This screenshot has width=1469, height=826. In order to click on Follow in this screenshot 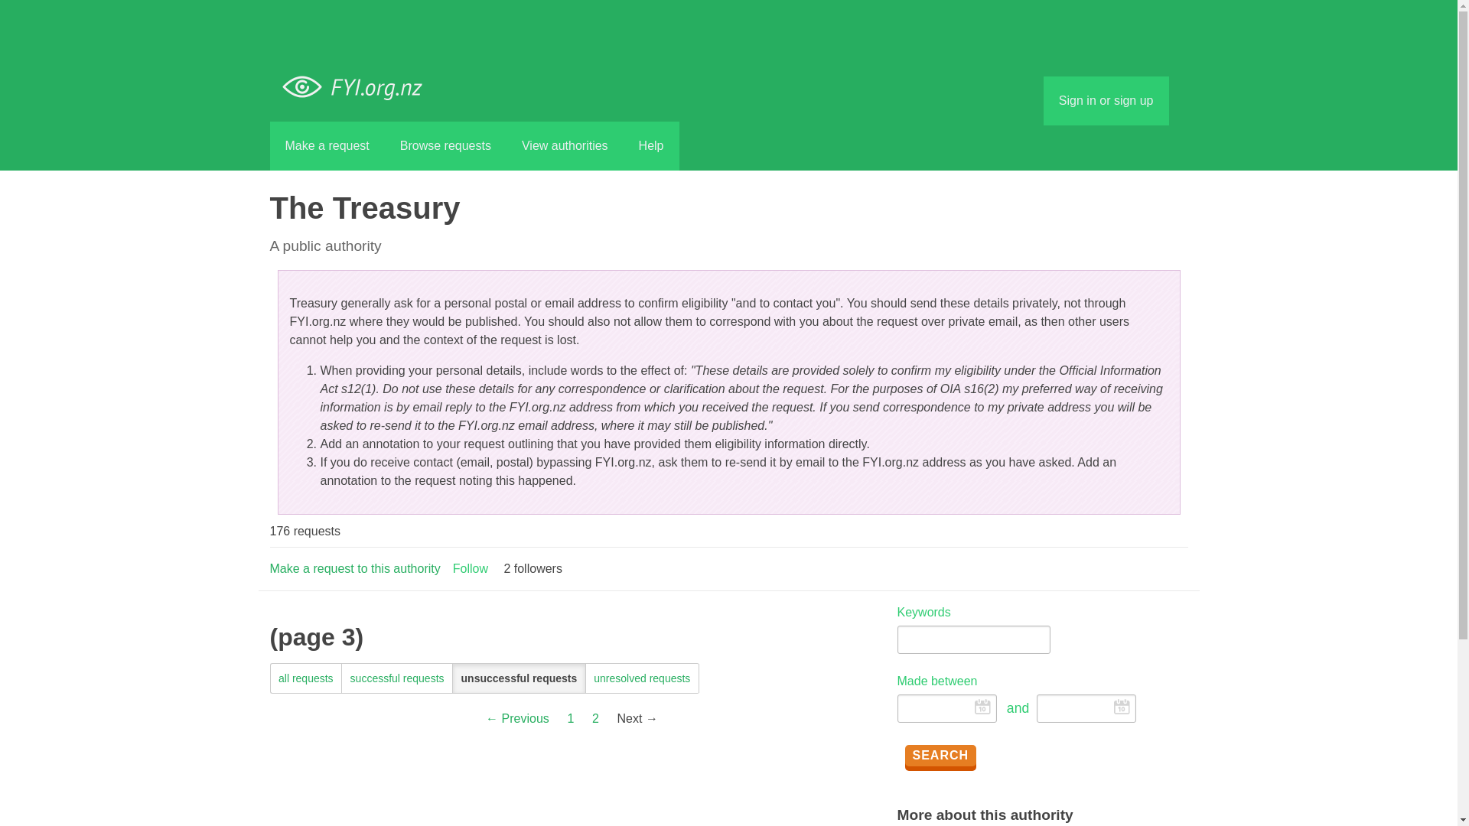, I will do `click(470, 568)`.